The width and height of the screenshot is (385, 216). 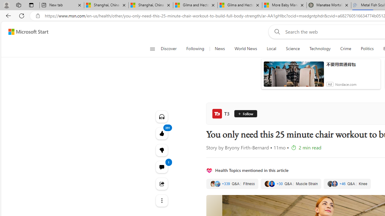 I want to click on Science, so click(x=293, y=49).